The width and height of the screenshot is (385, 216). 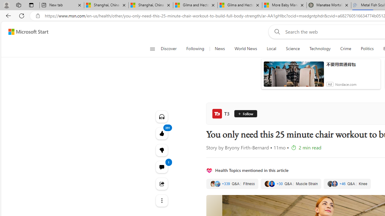 I want to click on Science, so click(x=293, y=49).